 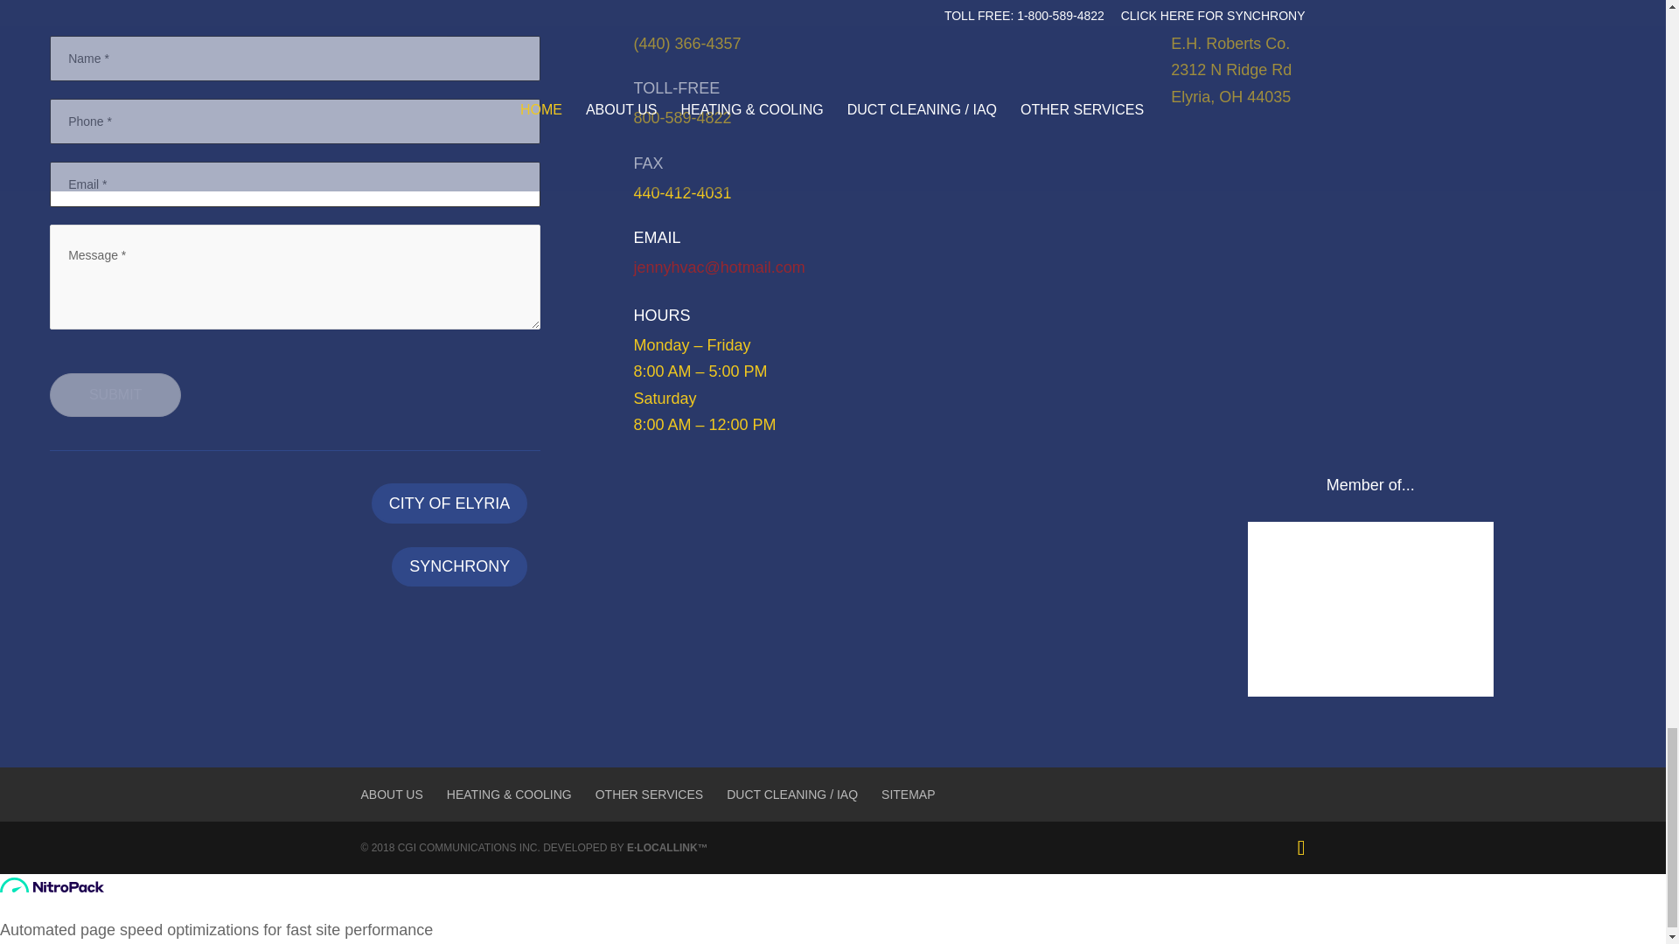 What do you see at coordinates (656, 238) in the screenshot?
I see `EMAIL` at bounding box center [656, 238].